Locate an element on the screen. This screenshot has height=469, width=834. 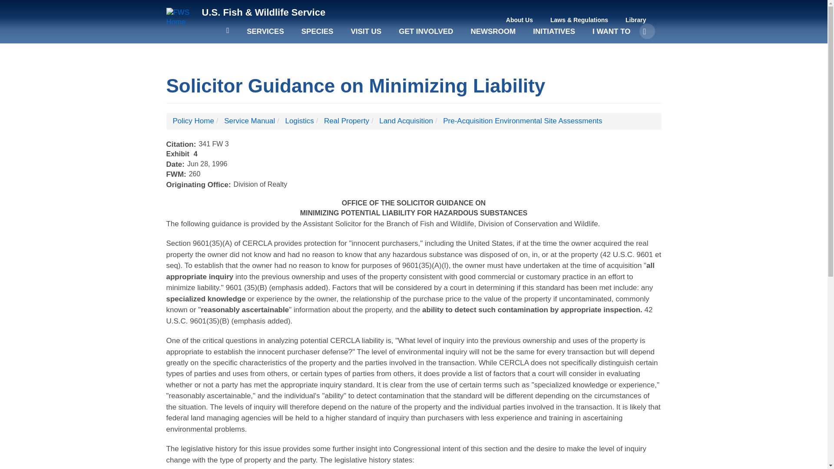
Library is located at coordinates (636, 20).